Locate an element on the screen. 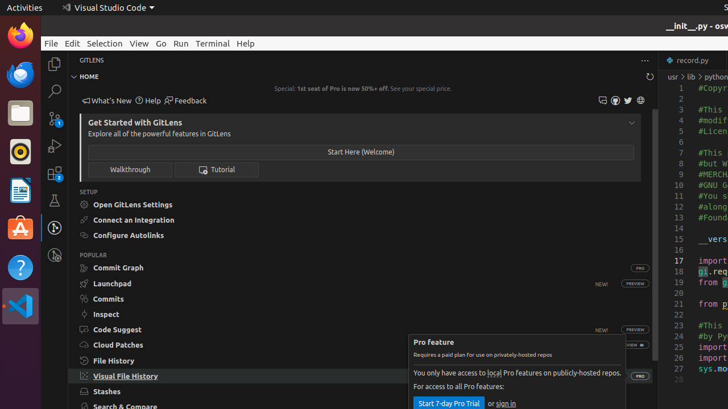 Image resolution: width=728 pixels, height=409 pixels. GitLens Website is located at coordinates (640, 101).